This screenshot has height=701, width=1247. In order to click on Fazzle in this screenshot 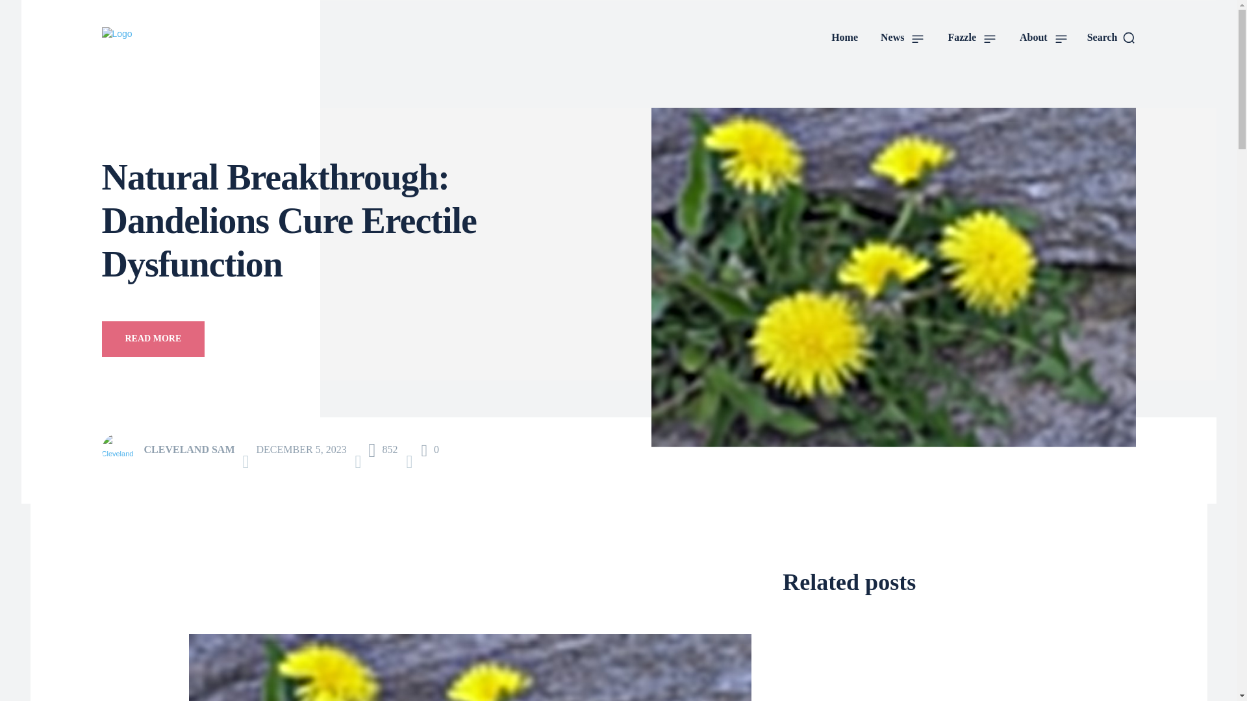, I will do `click(972, 38)`.